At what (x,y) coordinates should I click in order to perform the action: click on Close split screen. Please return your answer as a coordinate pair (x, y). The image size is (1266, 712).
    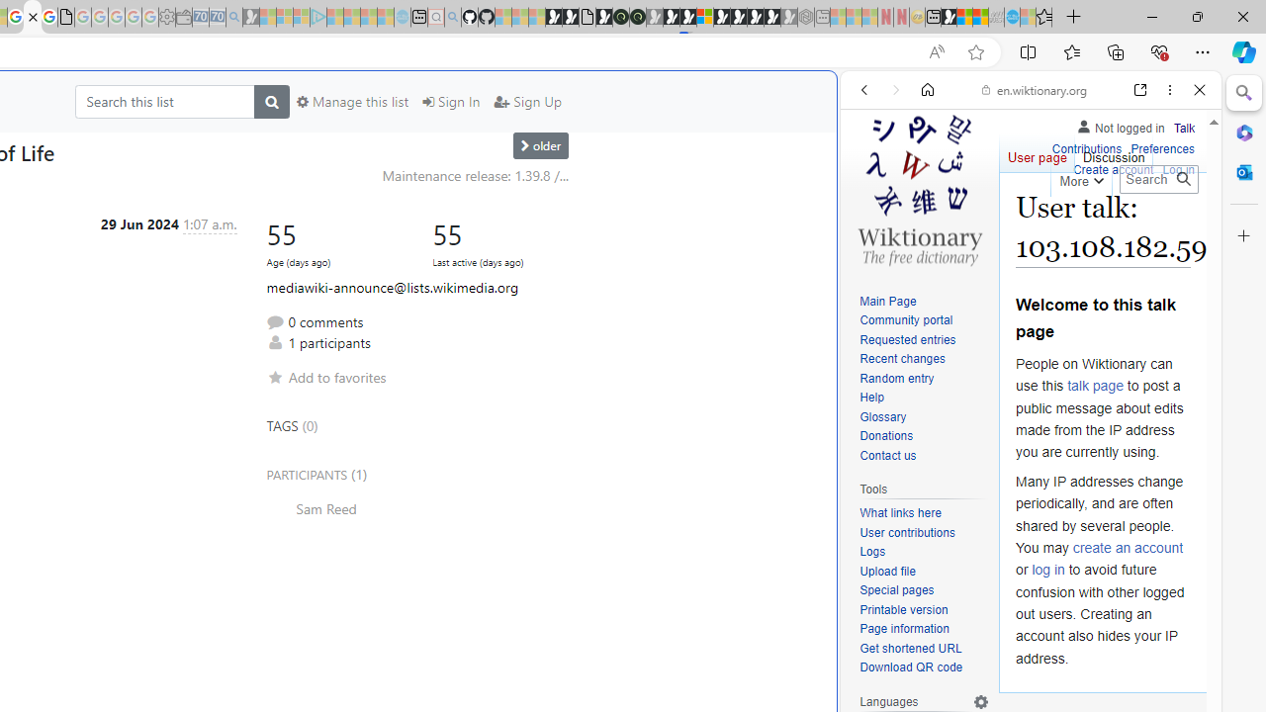
    Looking at the image, I should click on (835, 101).